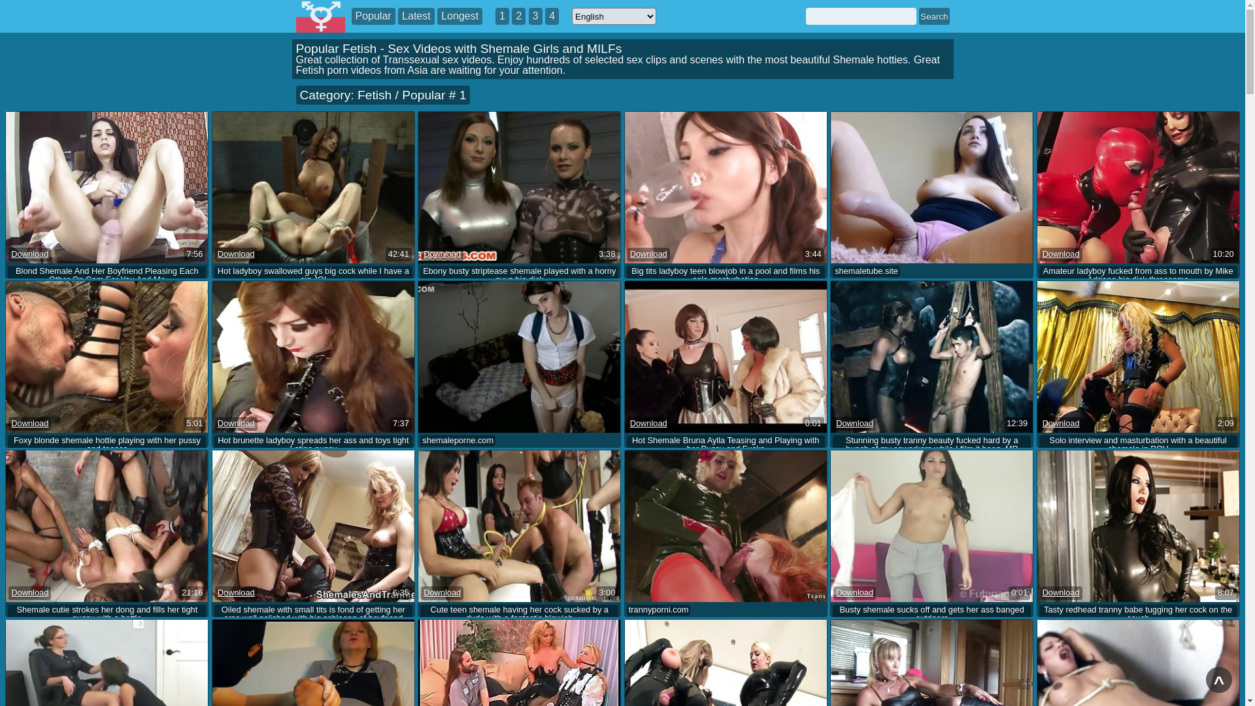  I want to click on Download, so click(1062, 594).